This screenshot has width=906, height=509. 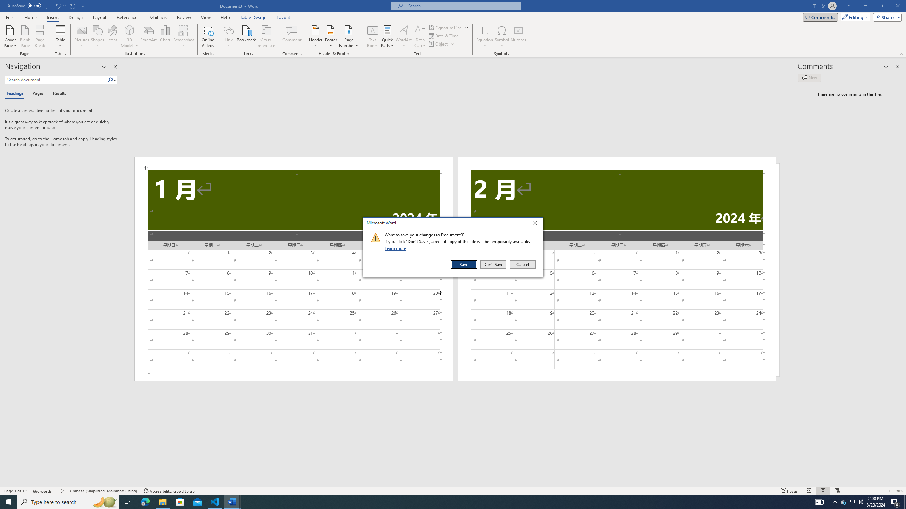 I want to click on Link, so click(x=229, y=36).